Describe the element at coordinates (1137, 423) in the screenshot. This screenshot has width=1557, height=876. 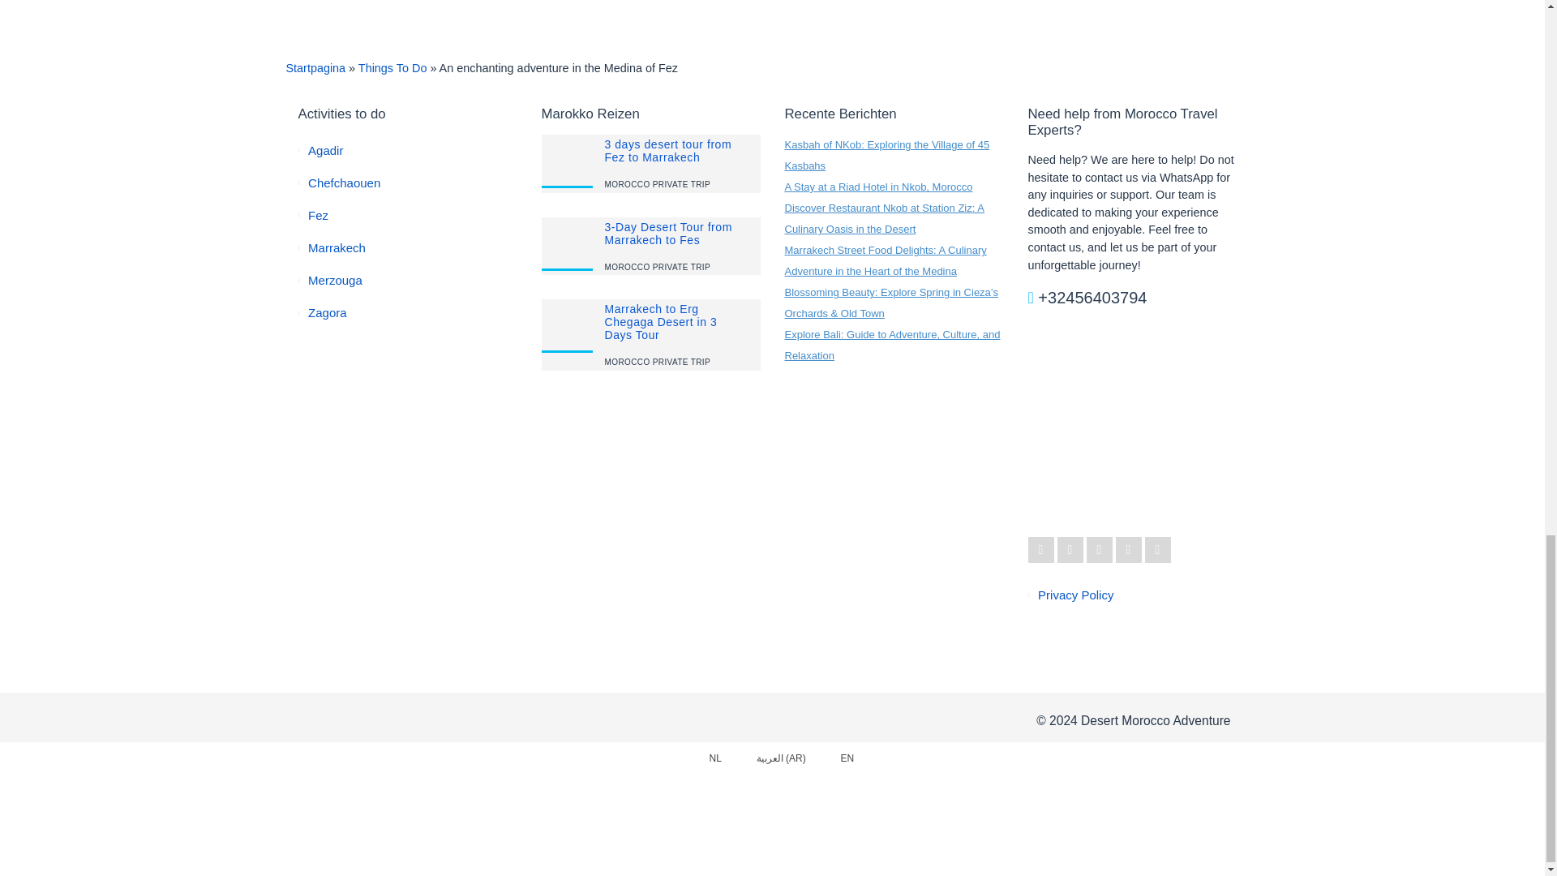
I see `Advertisement` at that location.